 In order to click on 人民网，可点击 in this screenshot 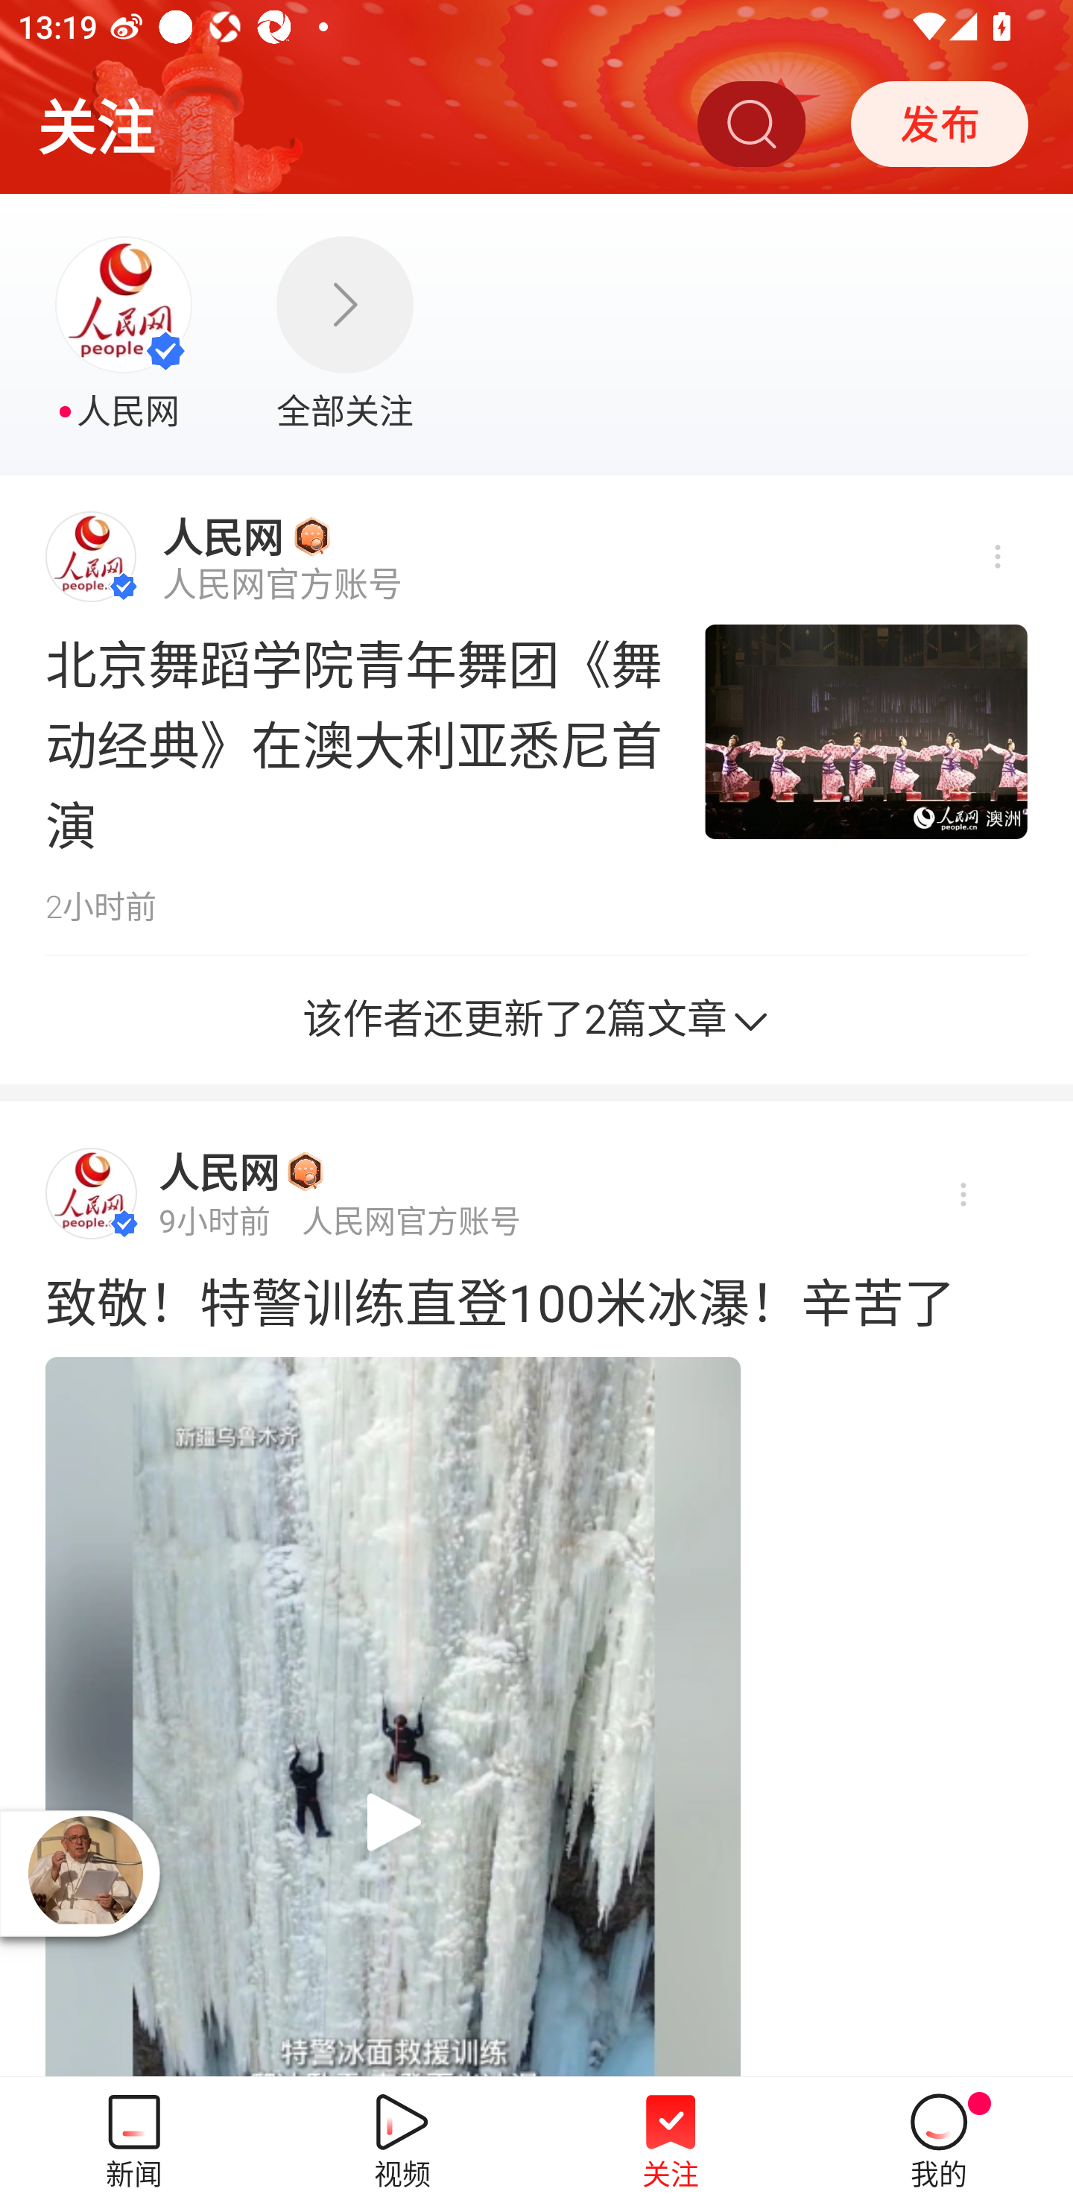, I will do `click(127, 335)`.